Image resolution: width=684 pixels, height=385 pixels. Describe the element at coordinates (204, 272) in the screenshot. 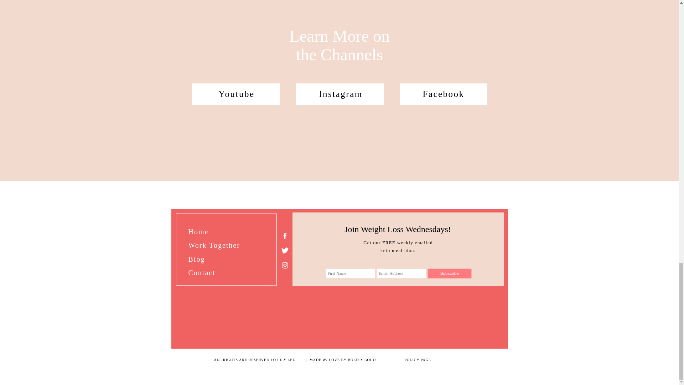

I see `Contact` at that location.